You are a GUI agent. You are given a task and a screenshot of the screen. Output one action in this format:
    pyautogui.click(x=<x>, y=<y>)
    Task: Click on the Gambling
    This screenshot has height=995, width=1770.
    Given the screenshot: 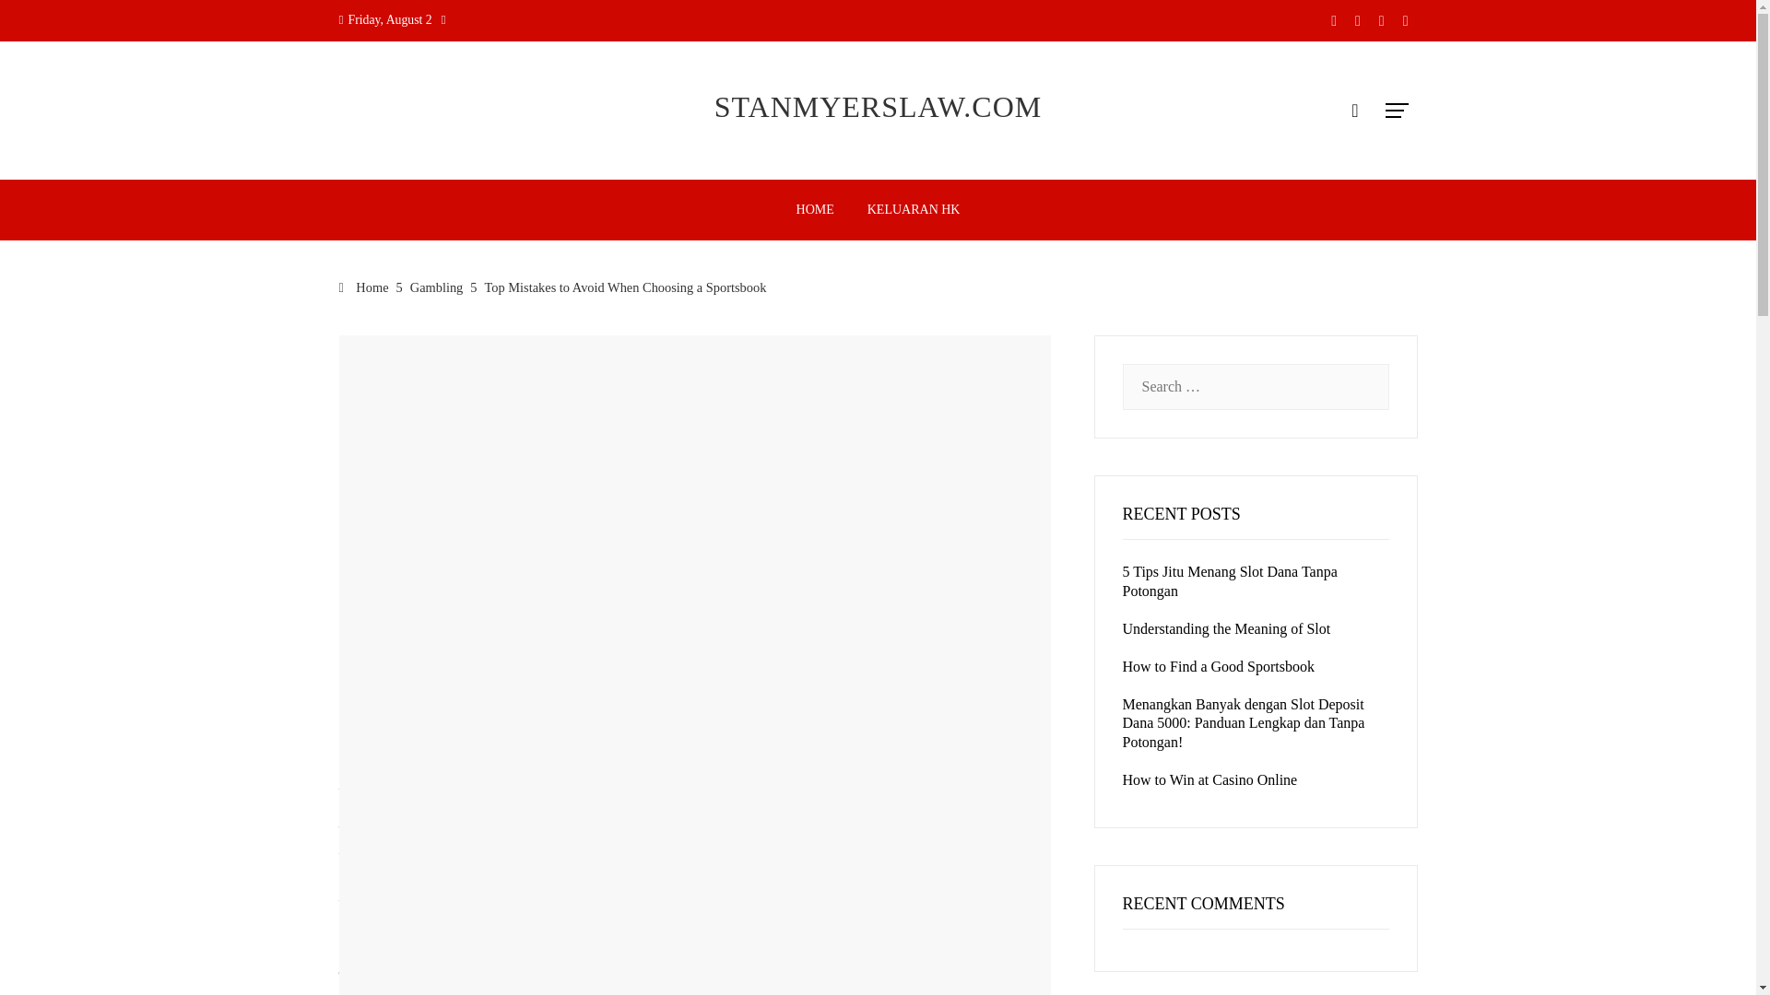 What is the action you would take?
    pyautogui.click(x=437, y=287)
    